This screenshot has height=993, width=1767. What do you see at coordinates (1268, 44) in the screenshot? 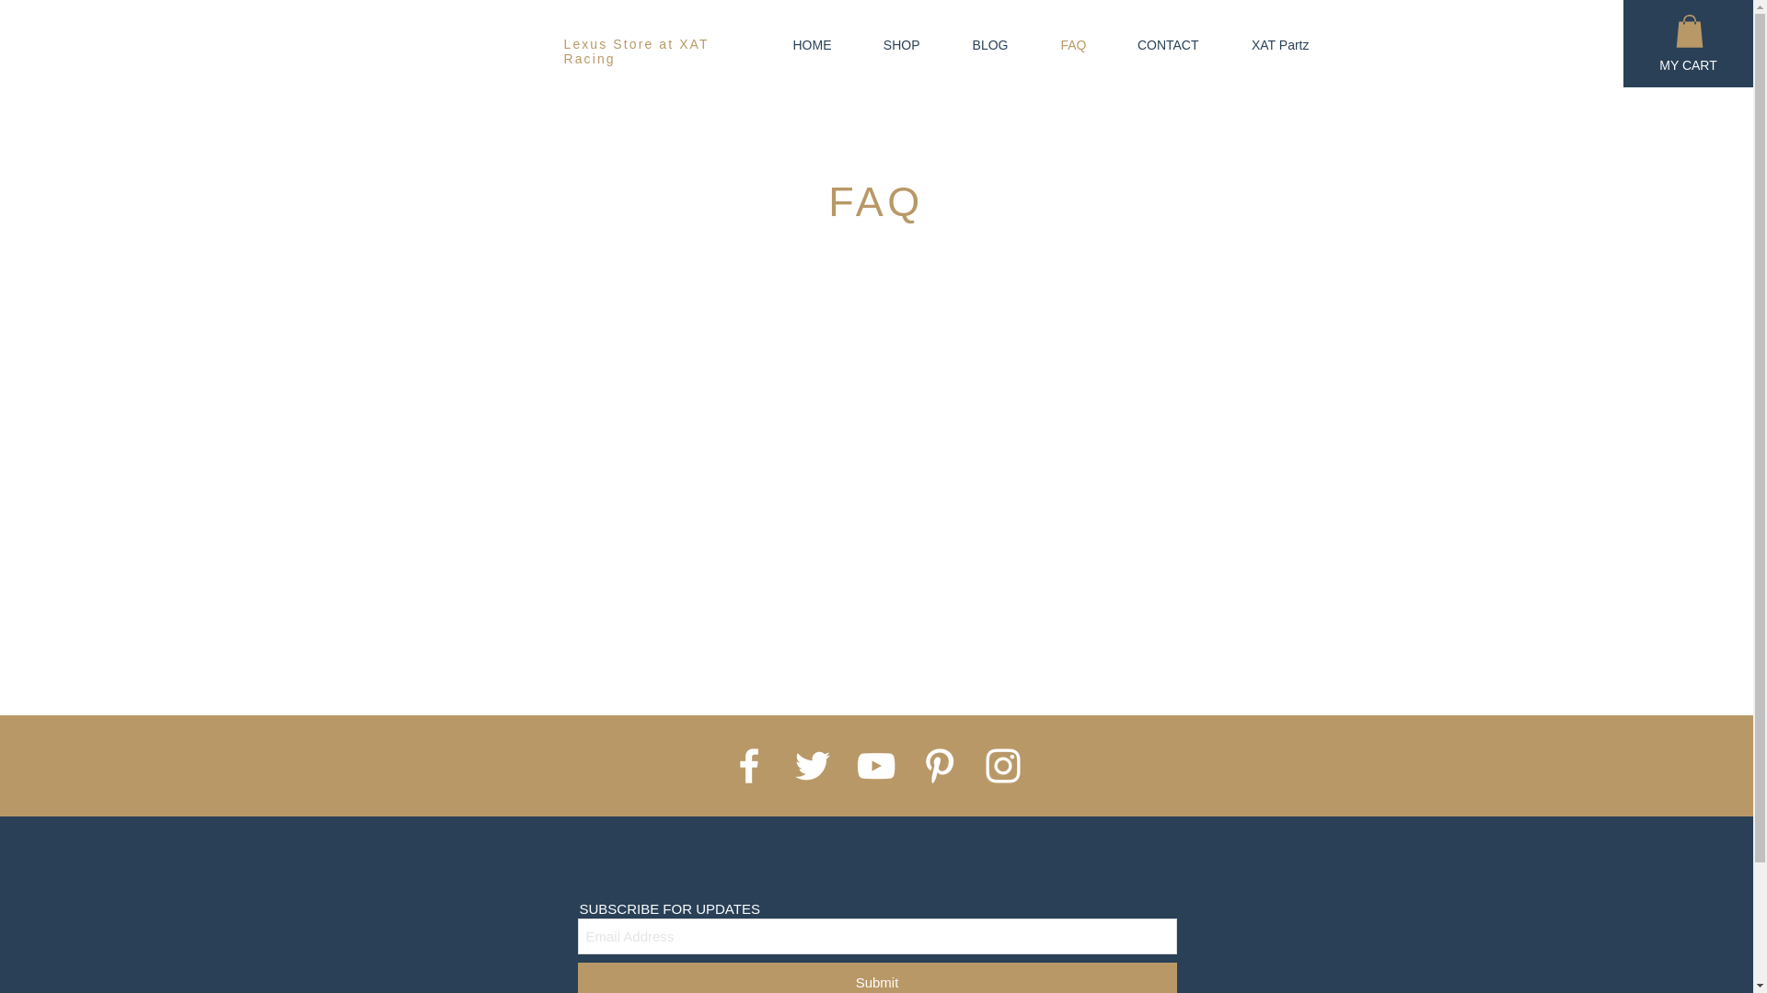
I see `XAT Partz` at bounding box center [1268, 44].